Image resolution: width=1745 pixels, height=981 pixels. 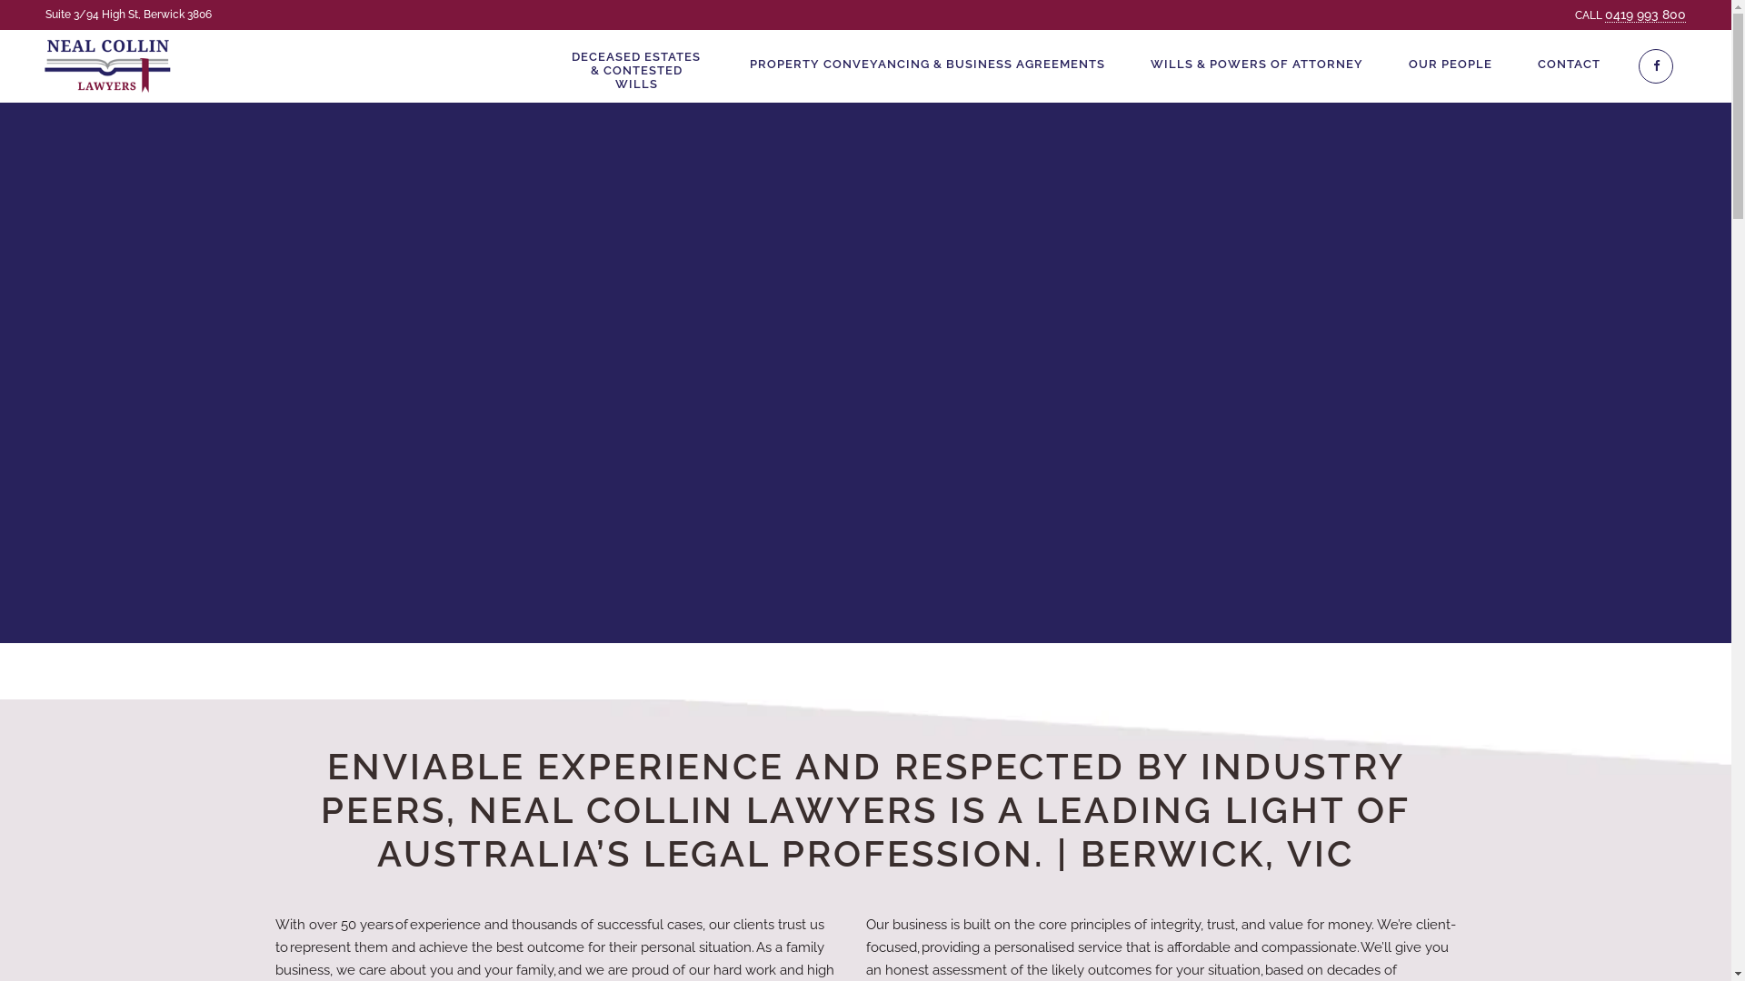 I want to click on 0419 993 800, so click(x=1645, y=15).